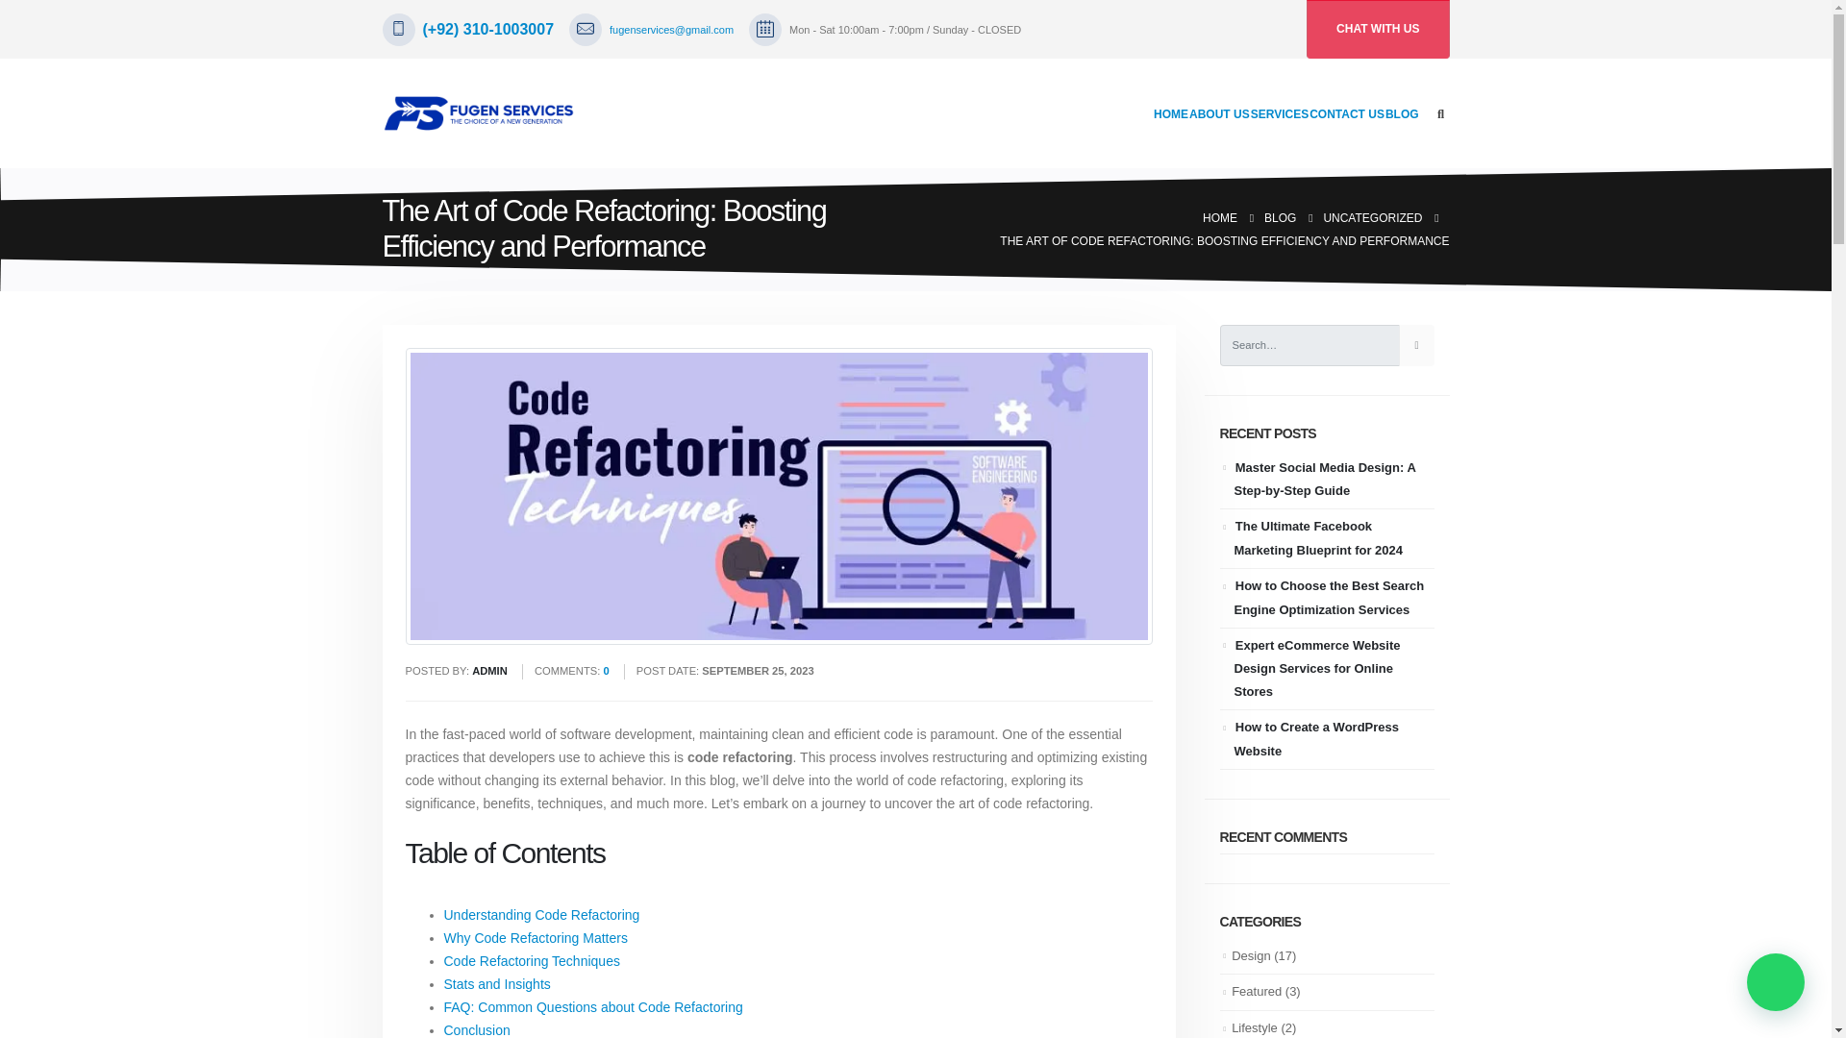  Describe the element at coordinates (1402, 113) in the screenshot. I see `BLOG` at that location.